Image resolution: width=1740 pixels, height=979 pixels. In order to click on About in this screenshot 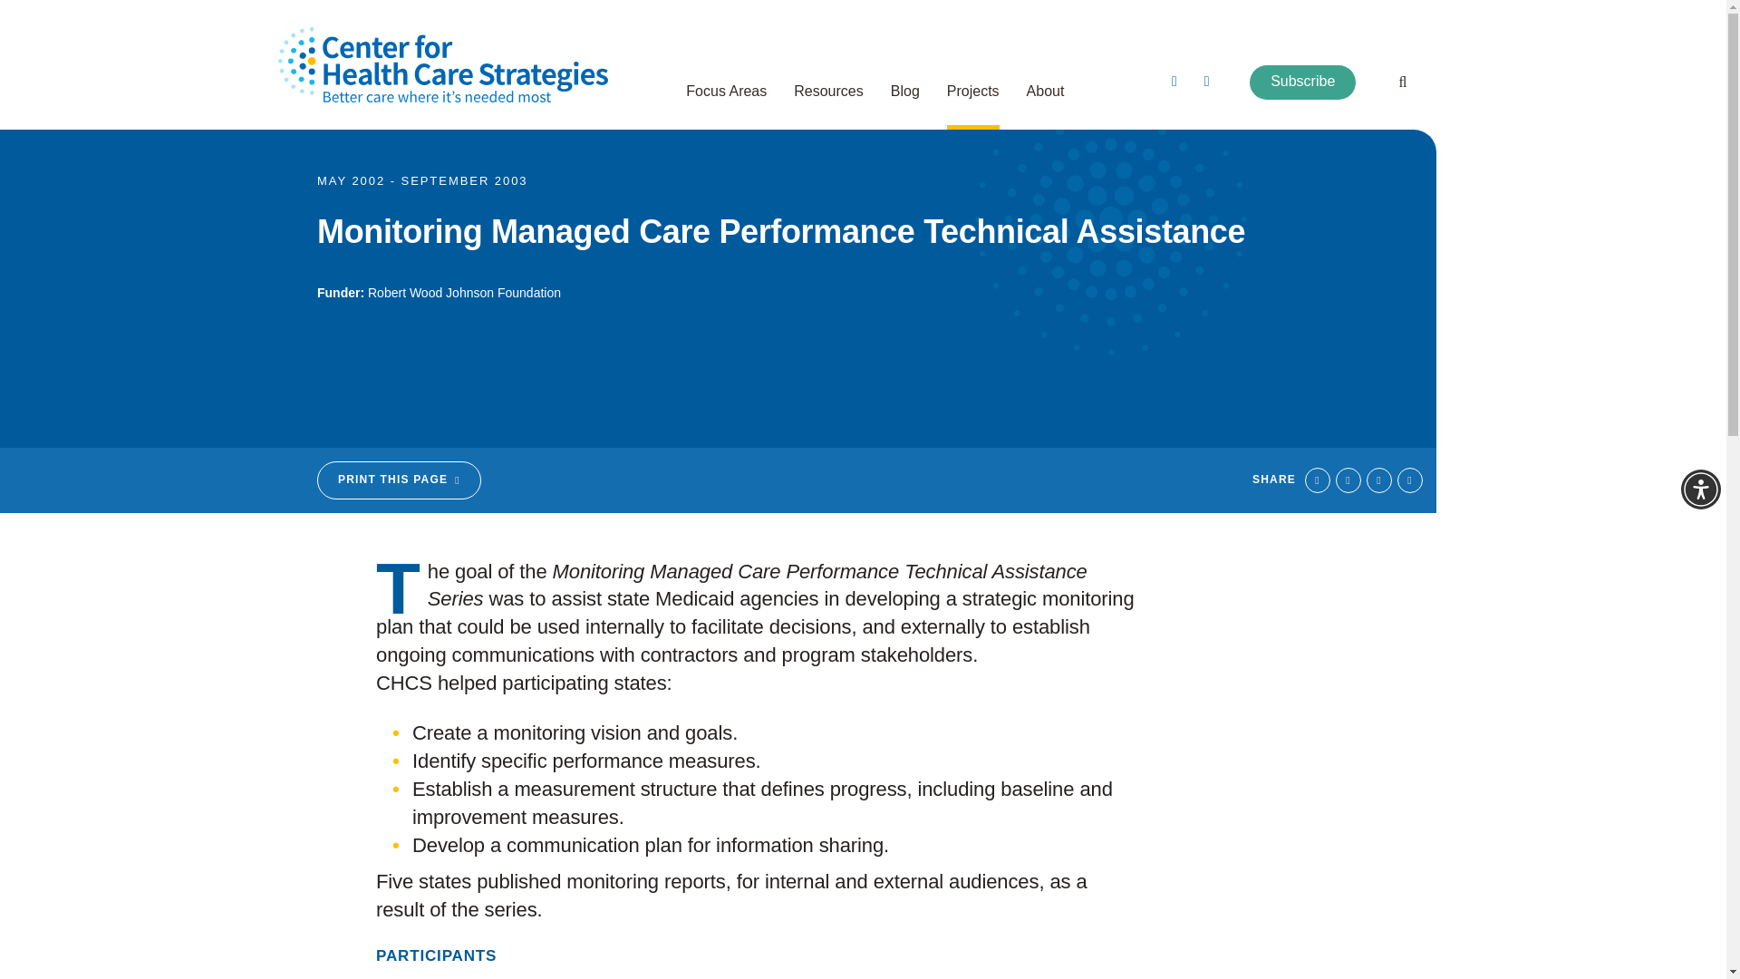, I will do `click(1046, 103)`.